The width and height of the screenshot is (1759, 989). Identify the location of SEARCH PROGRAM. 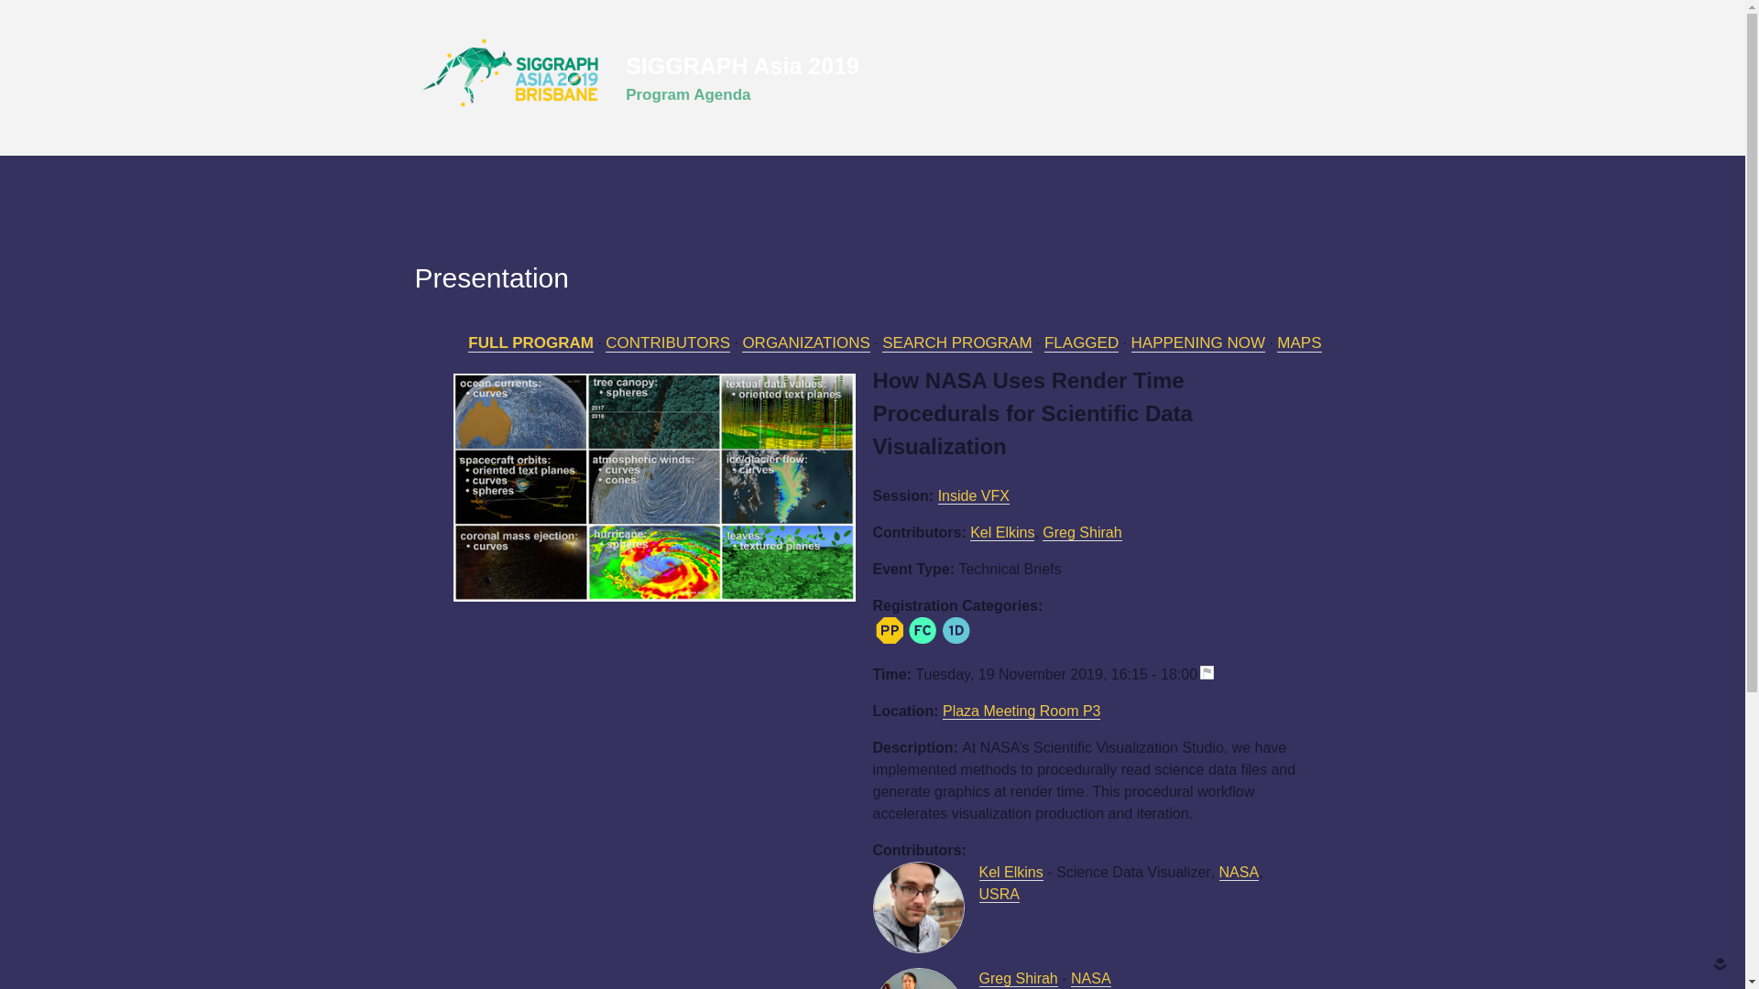
(956, 342).